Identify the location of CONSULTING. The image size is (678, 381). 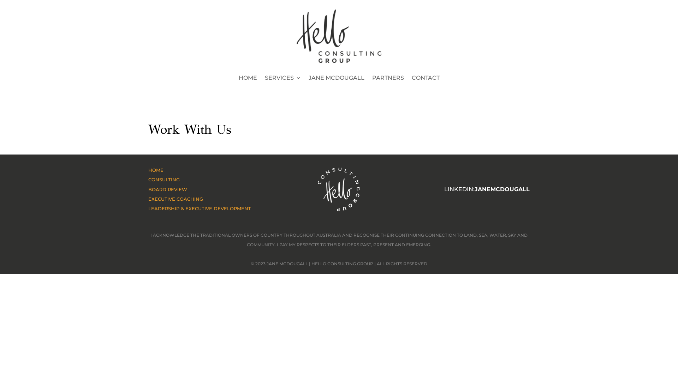
(164, 180).